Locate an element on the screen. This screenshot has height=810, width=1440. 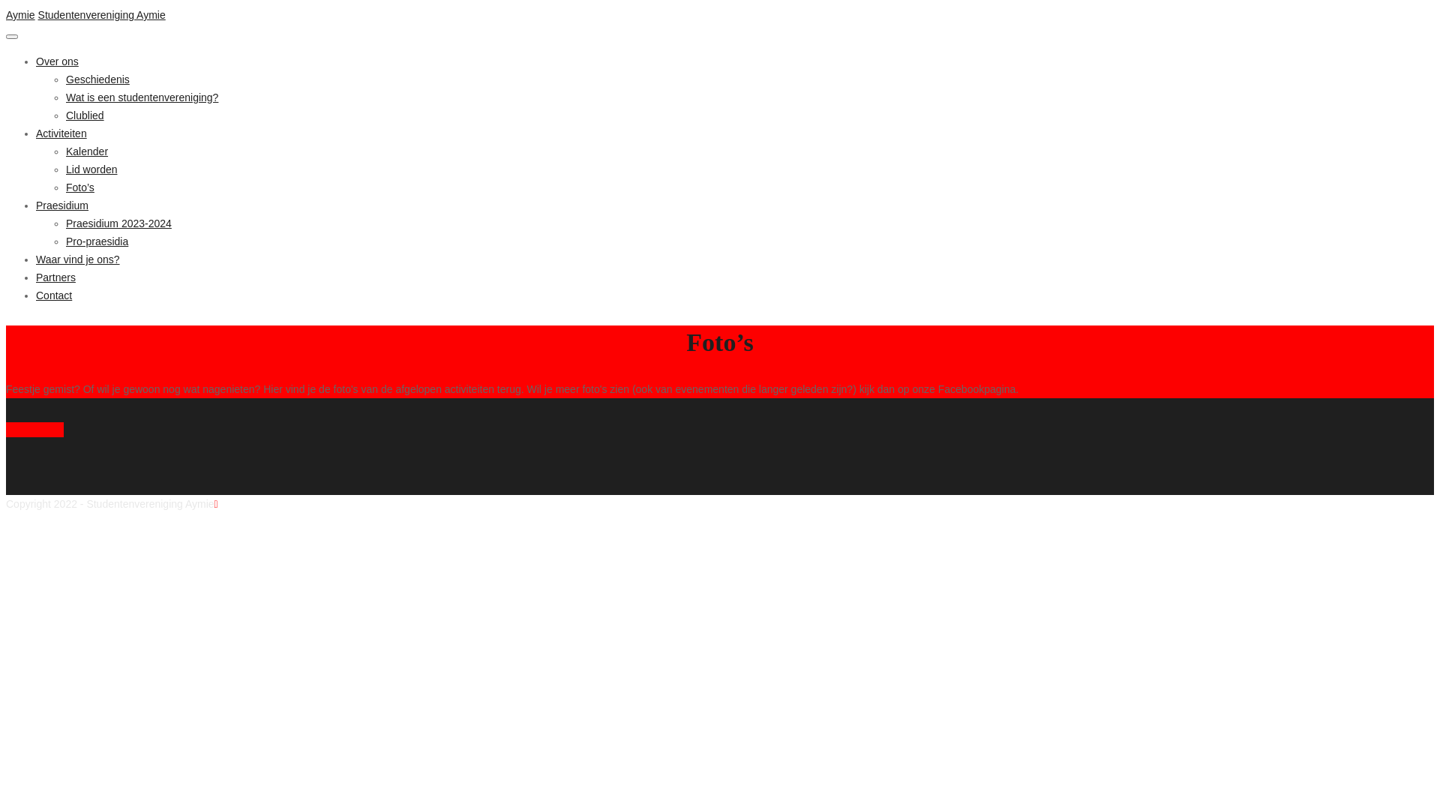
Pro-praesidia is located at coordinates (97, 241).